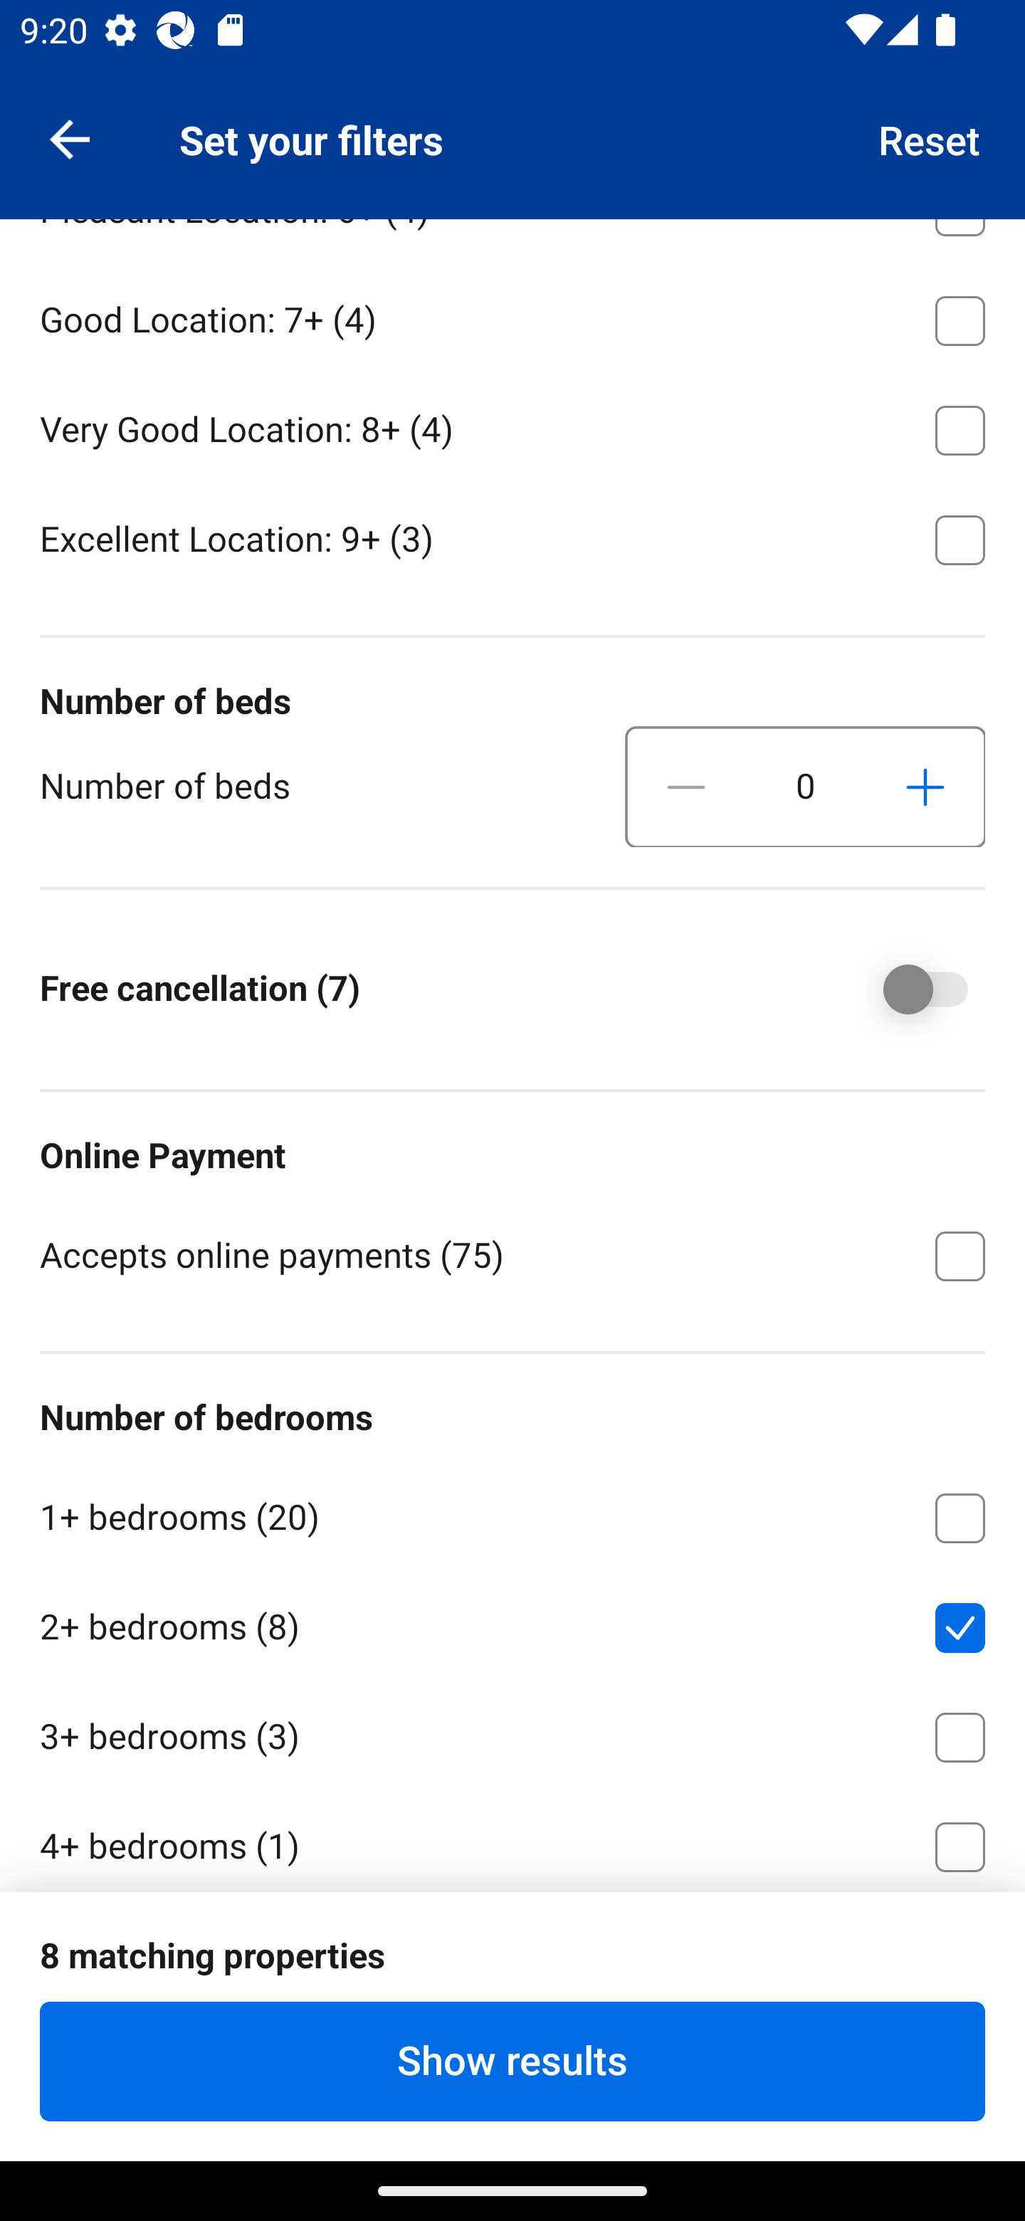 The image size is (1025, 2221). What do you see at coordinates (512, 1839) in the screenshot?
I see `4+ bedrooms ⁦(1)` at bounding box center [512, 1839].